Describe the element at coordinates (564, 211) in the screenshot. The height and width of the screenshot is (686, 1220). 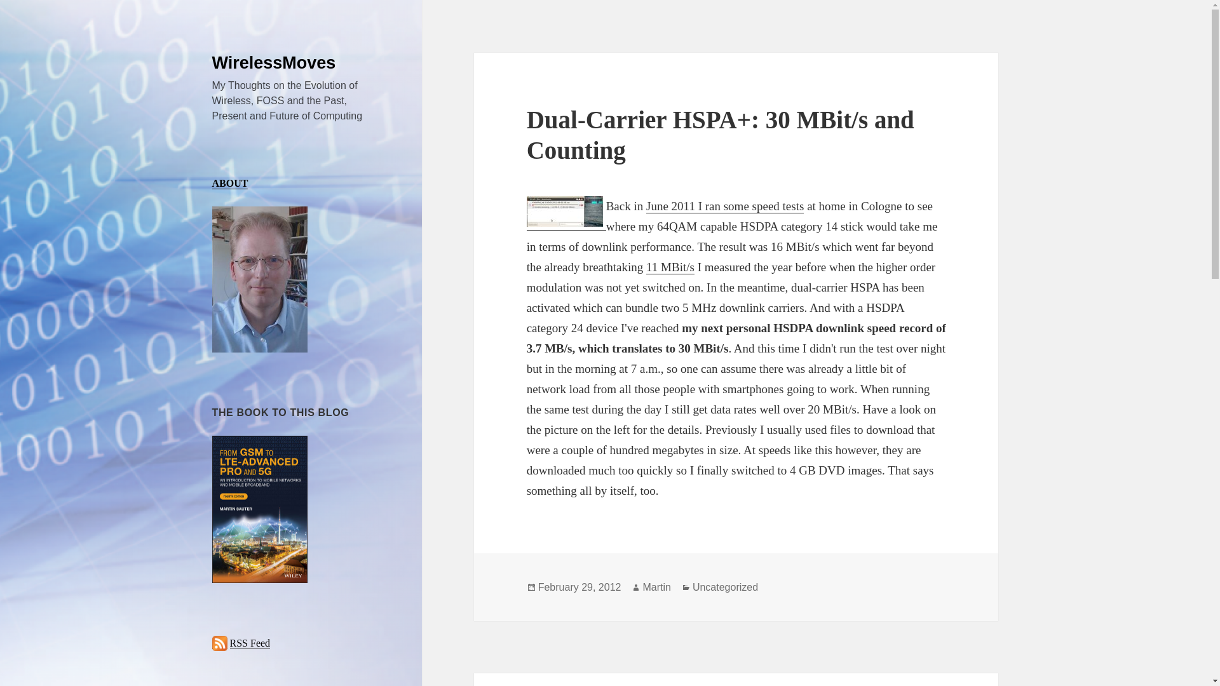
I see `30mbit` at that location.